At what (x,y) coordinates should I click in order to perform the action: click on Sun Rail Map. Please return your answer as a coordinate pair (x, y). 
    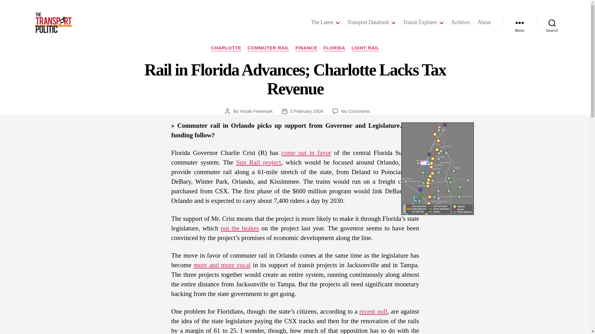
    Looking at the image, I should click on (437, 169).